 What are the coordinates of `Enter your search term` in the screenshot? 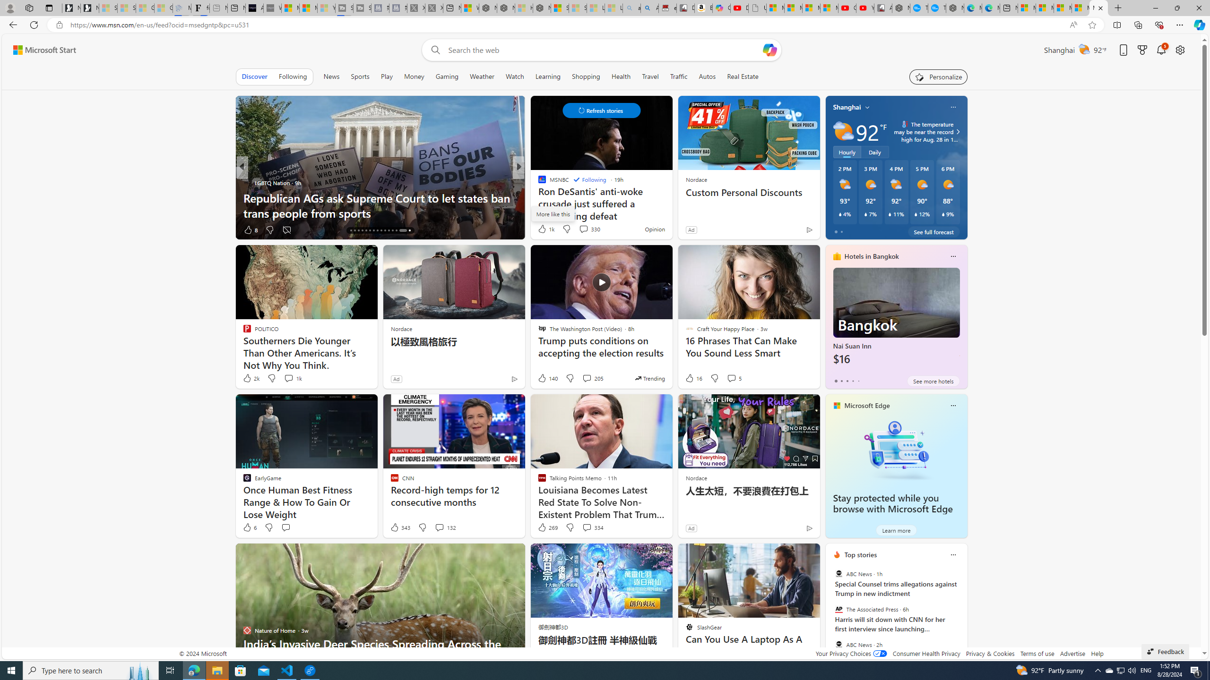 It's located at (604, 50).